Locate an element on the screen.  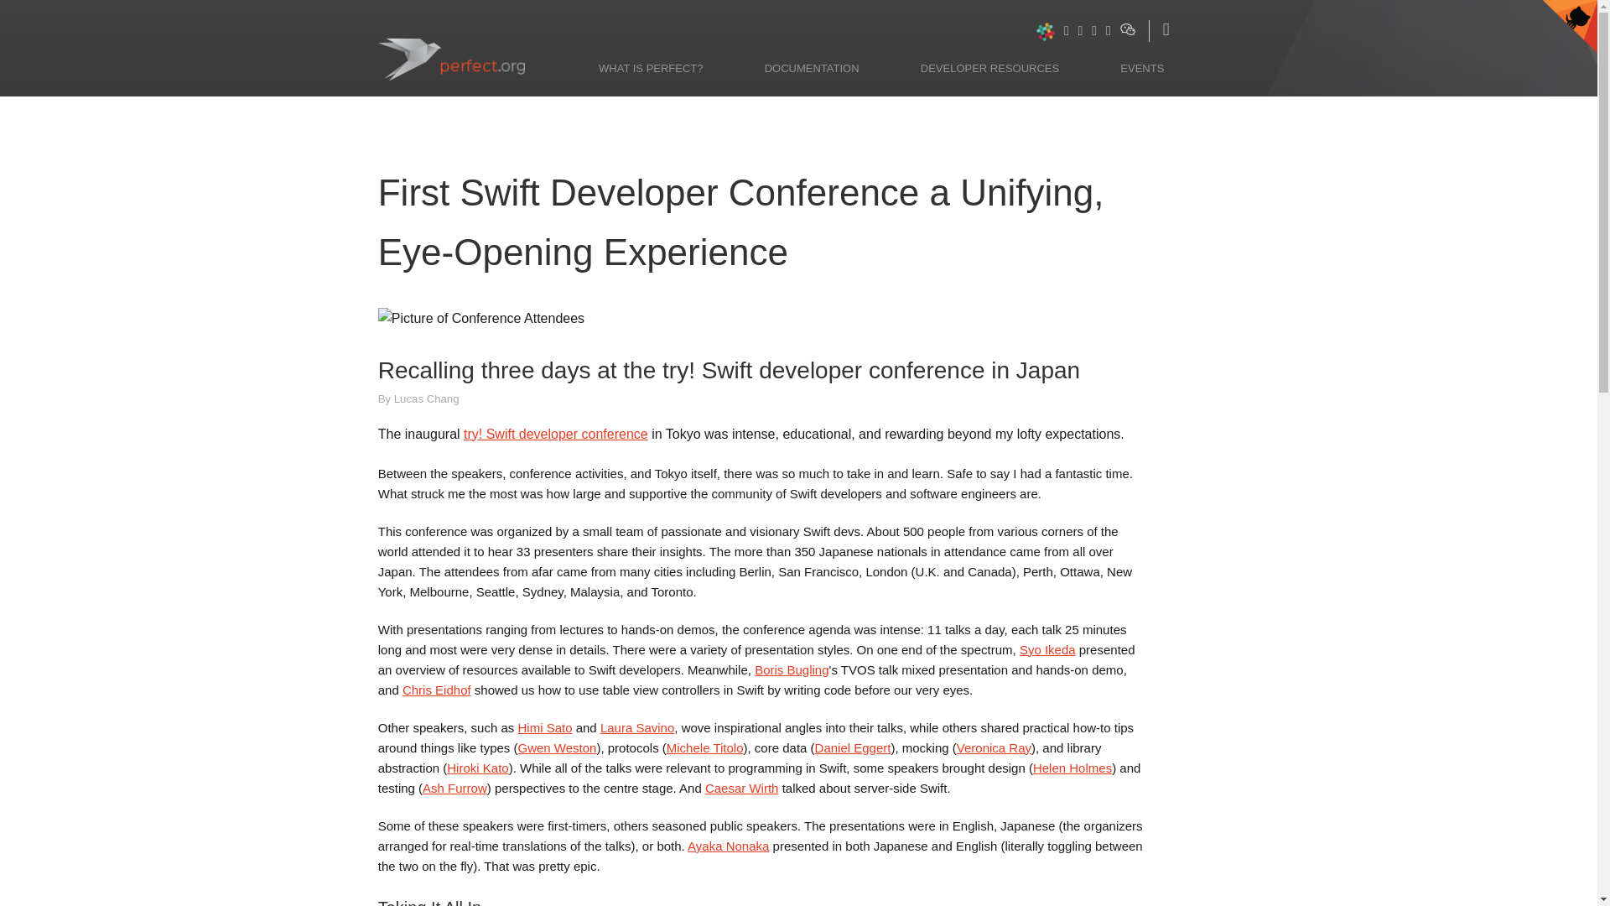
Scan the WeChat QR code on the support page is located at coordinates (1127, 29).